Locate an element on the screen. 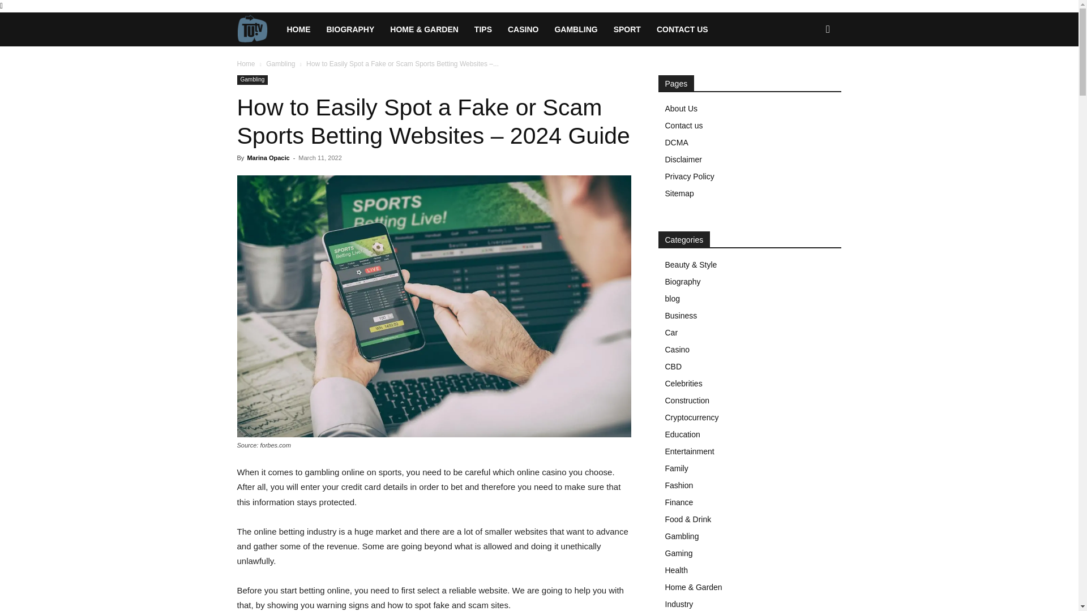 The height and width of the screenshot is (611, 1087). SPORT is located at coordinates (627, 29).